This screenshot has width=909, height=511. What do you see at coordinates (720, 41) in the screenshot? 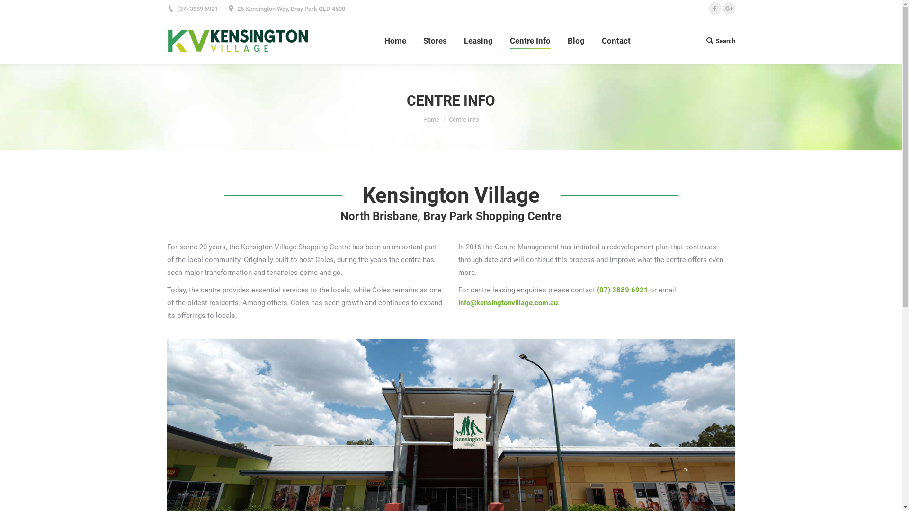
I see `Search` at bounding box center [720, 41].